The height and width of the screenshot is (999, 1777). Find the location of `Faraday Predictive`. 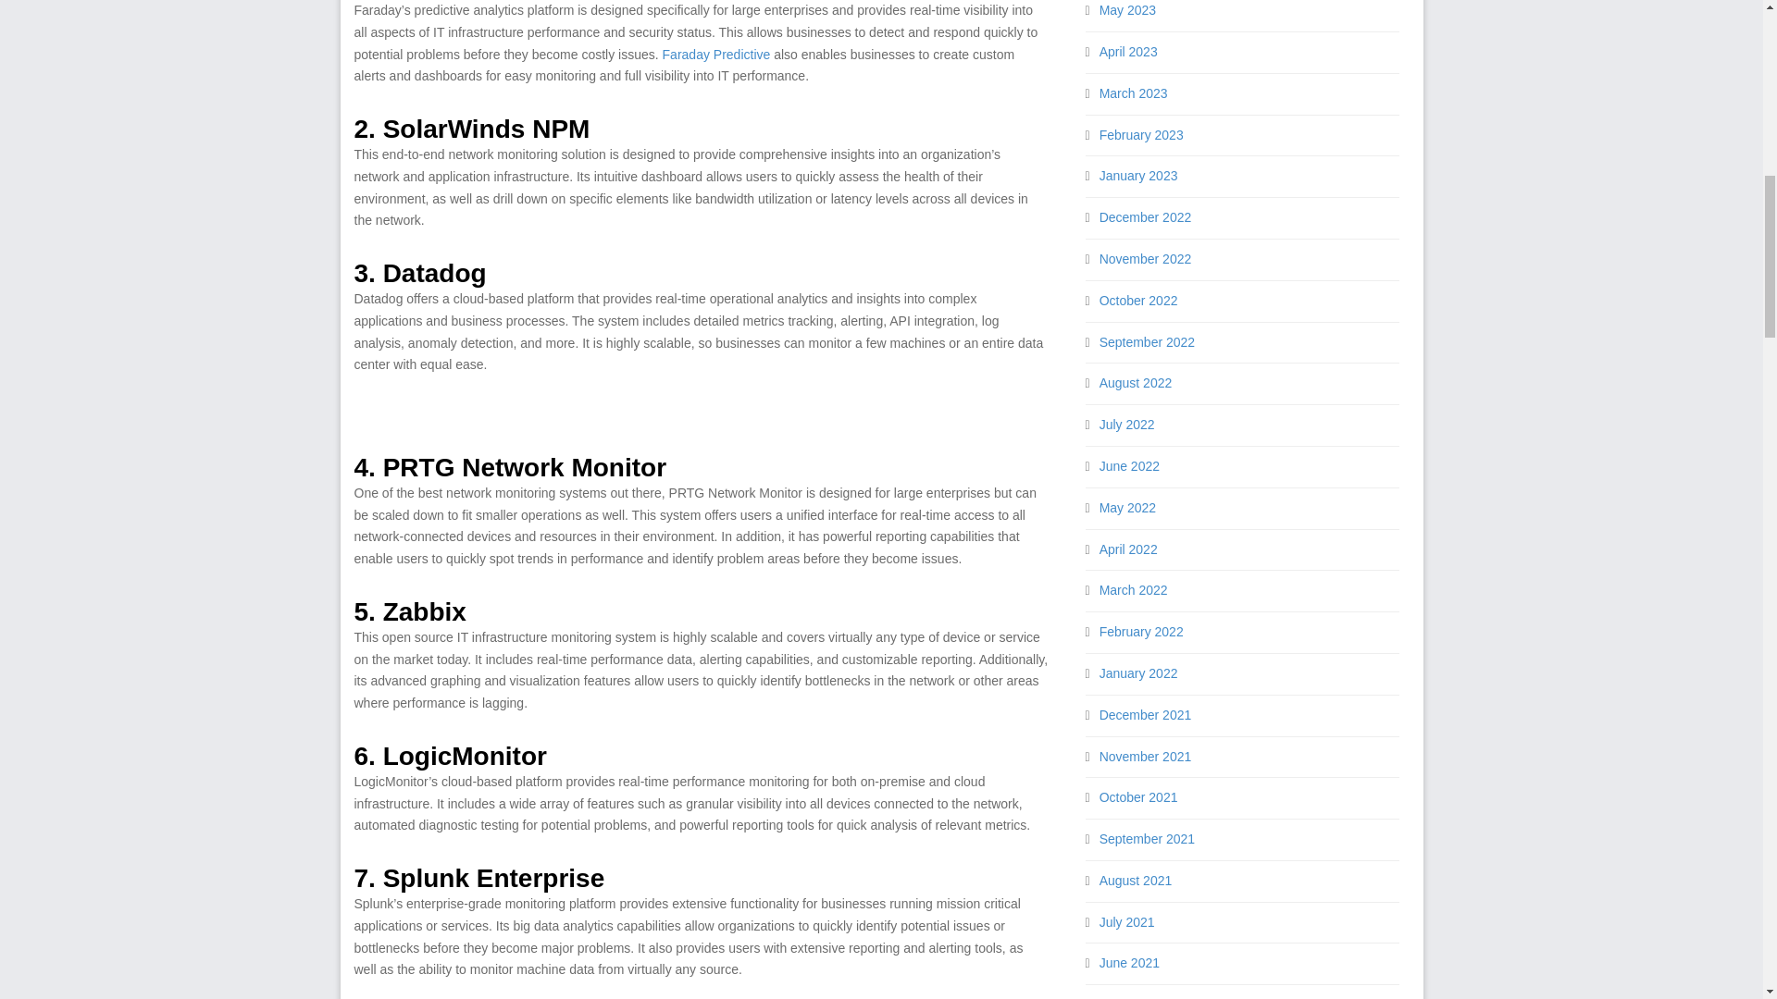

Faraday Predictive is located at coordinates (716, 54).